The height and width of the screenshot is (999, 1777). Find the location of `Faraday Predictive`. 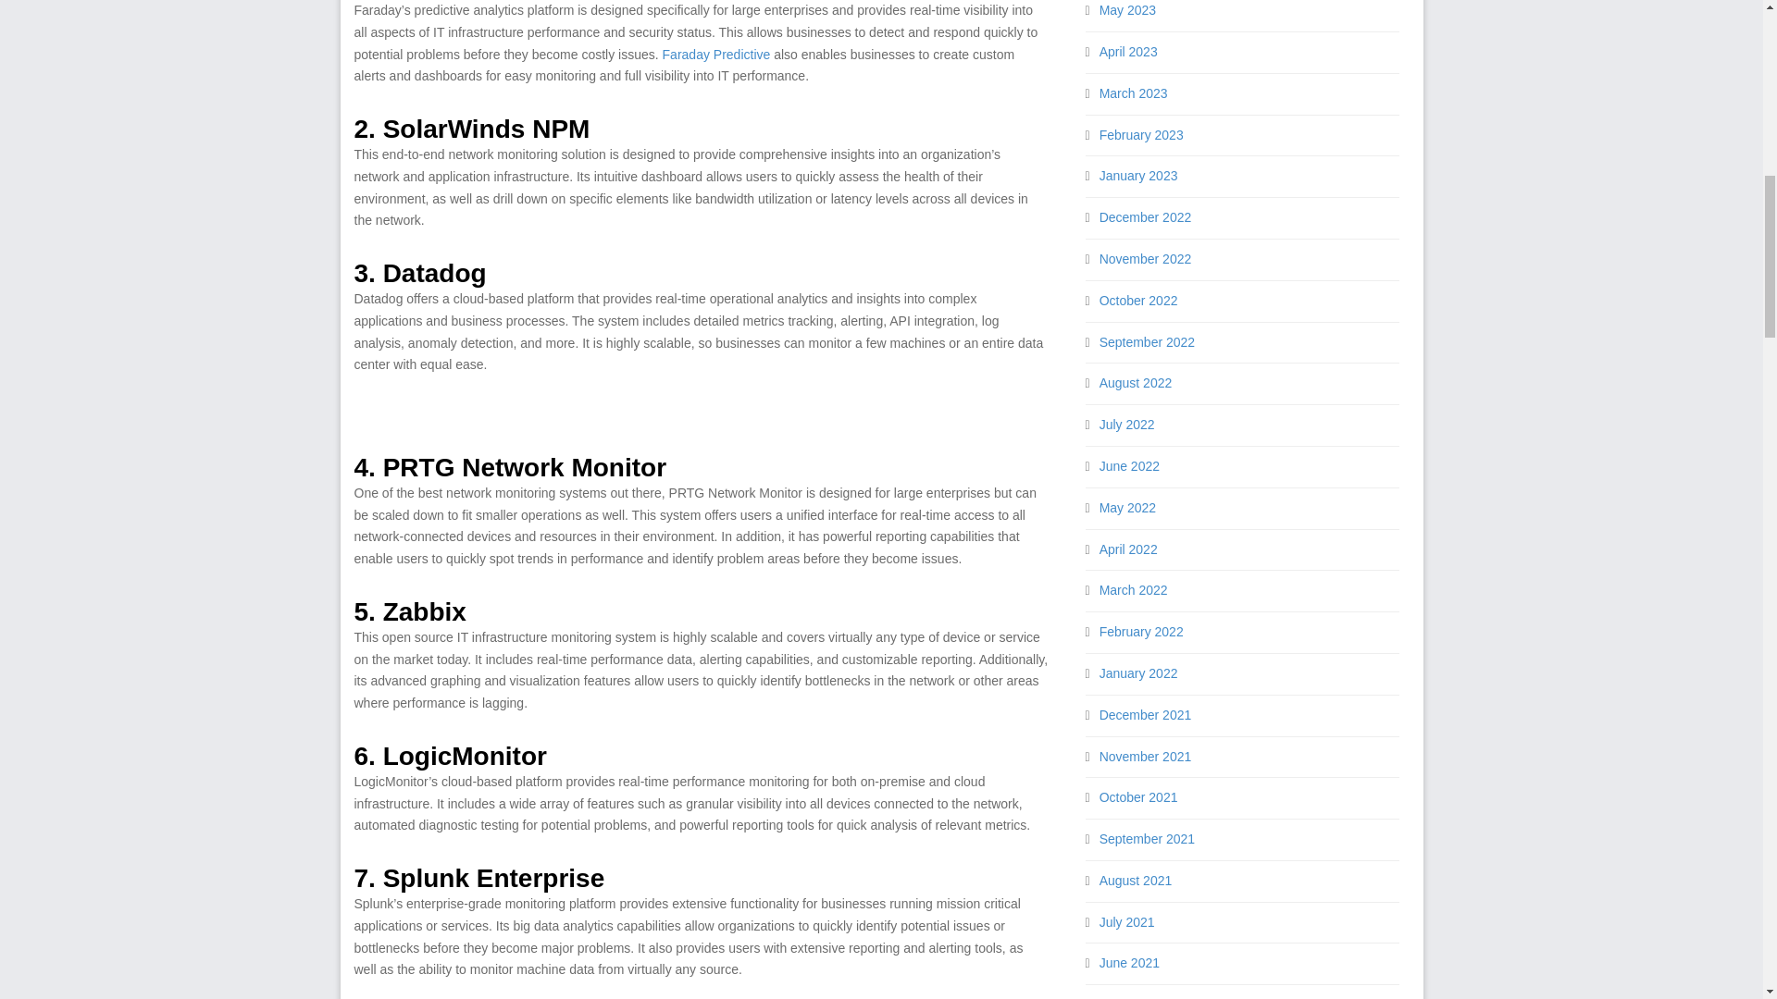

Faraday Predictive is located at coordinates (716, 54).